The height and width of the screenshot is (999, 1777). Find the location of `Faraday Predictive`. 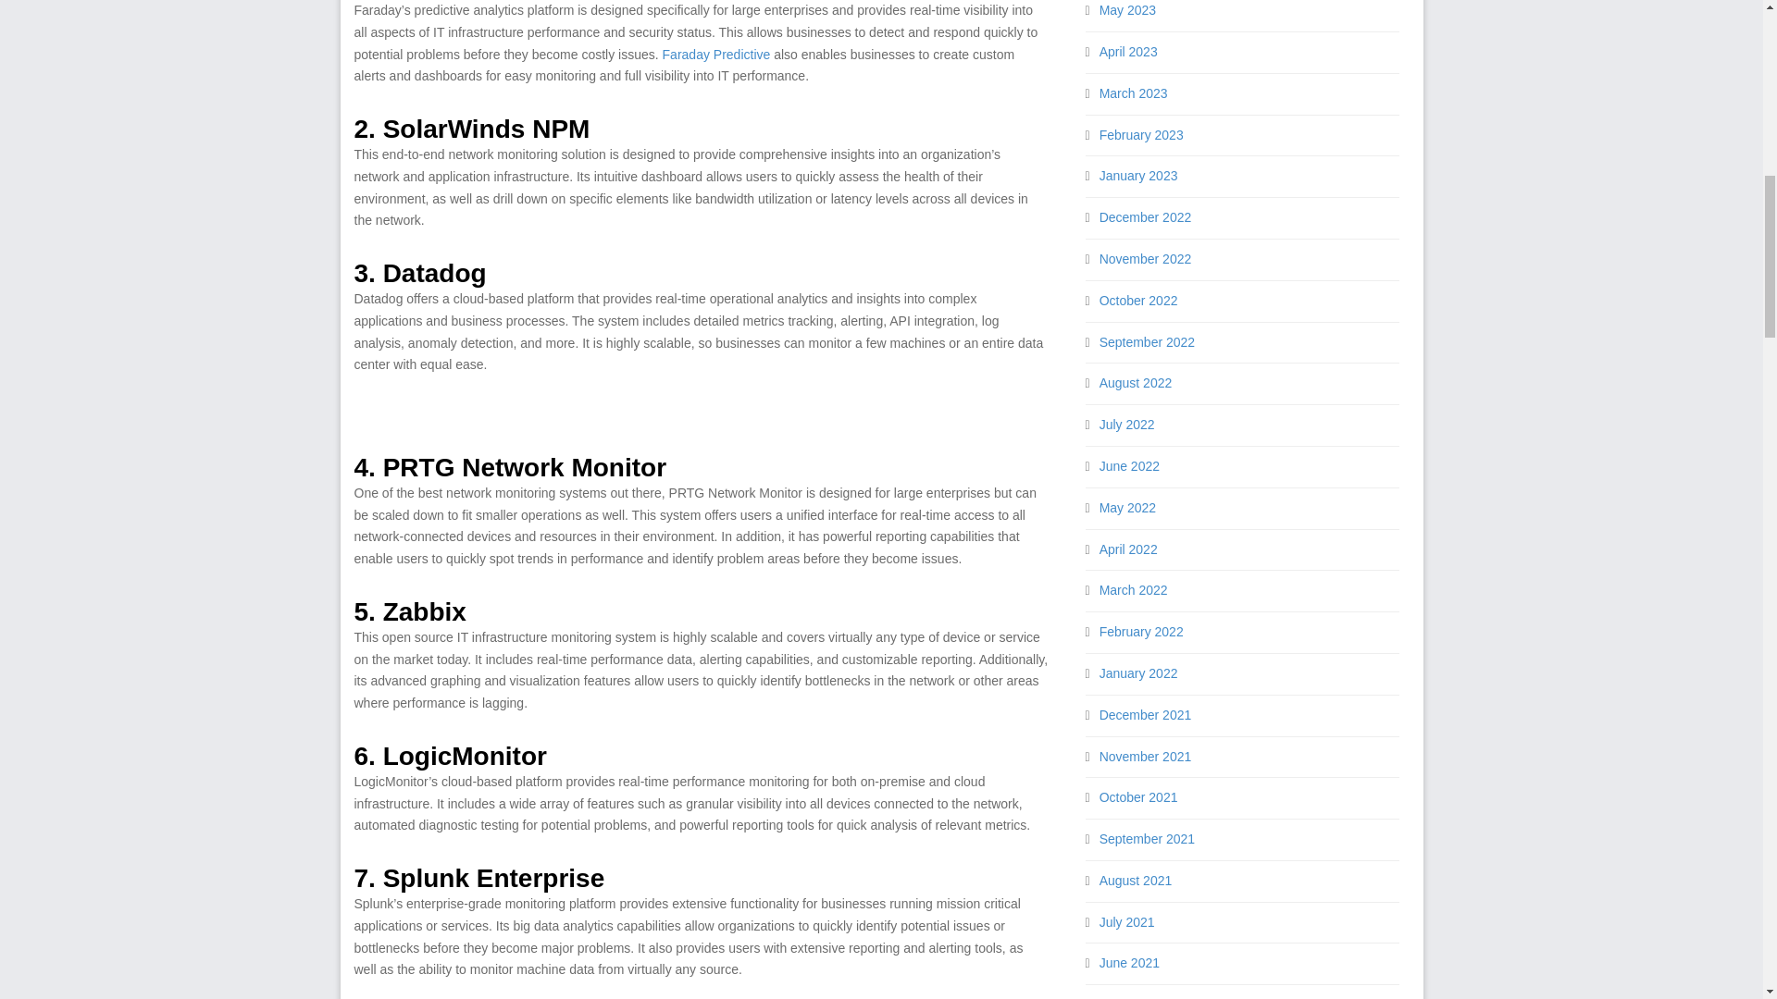

Faraday Predictive is located at coordinates (716, 54).